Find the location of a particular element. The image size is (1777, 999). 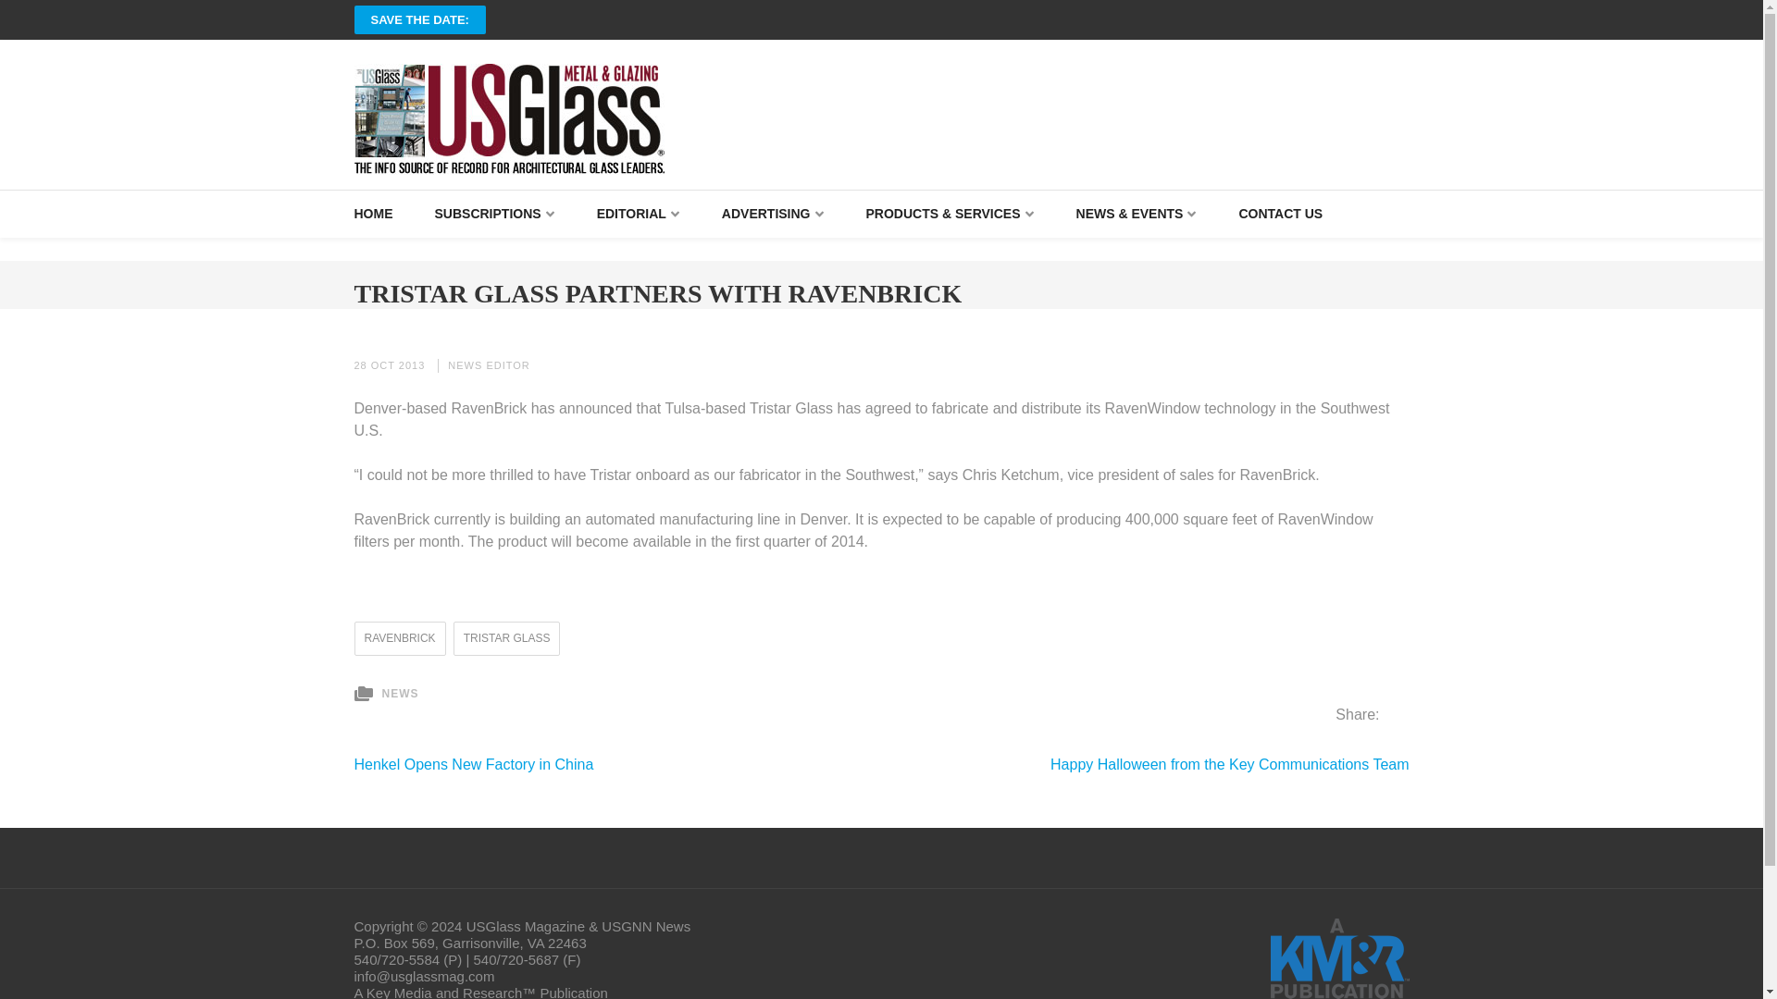

SUBSCRIPTIONS is located at coordinates (494, 215).